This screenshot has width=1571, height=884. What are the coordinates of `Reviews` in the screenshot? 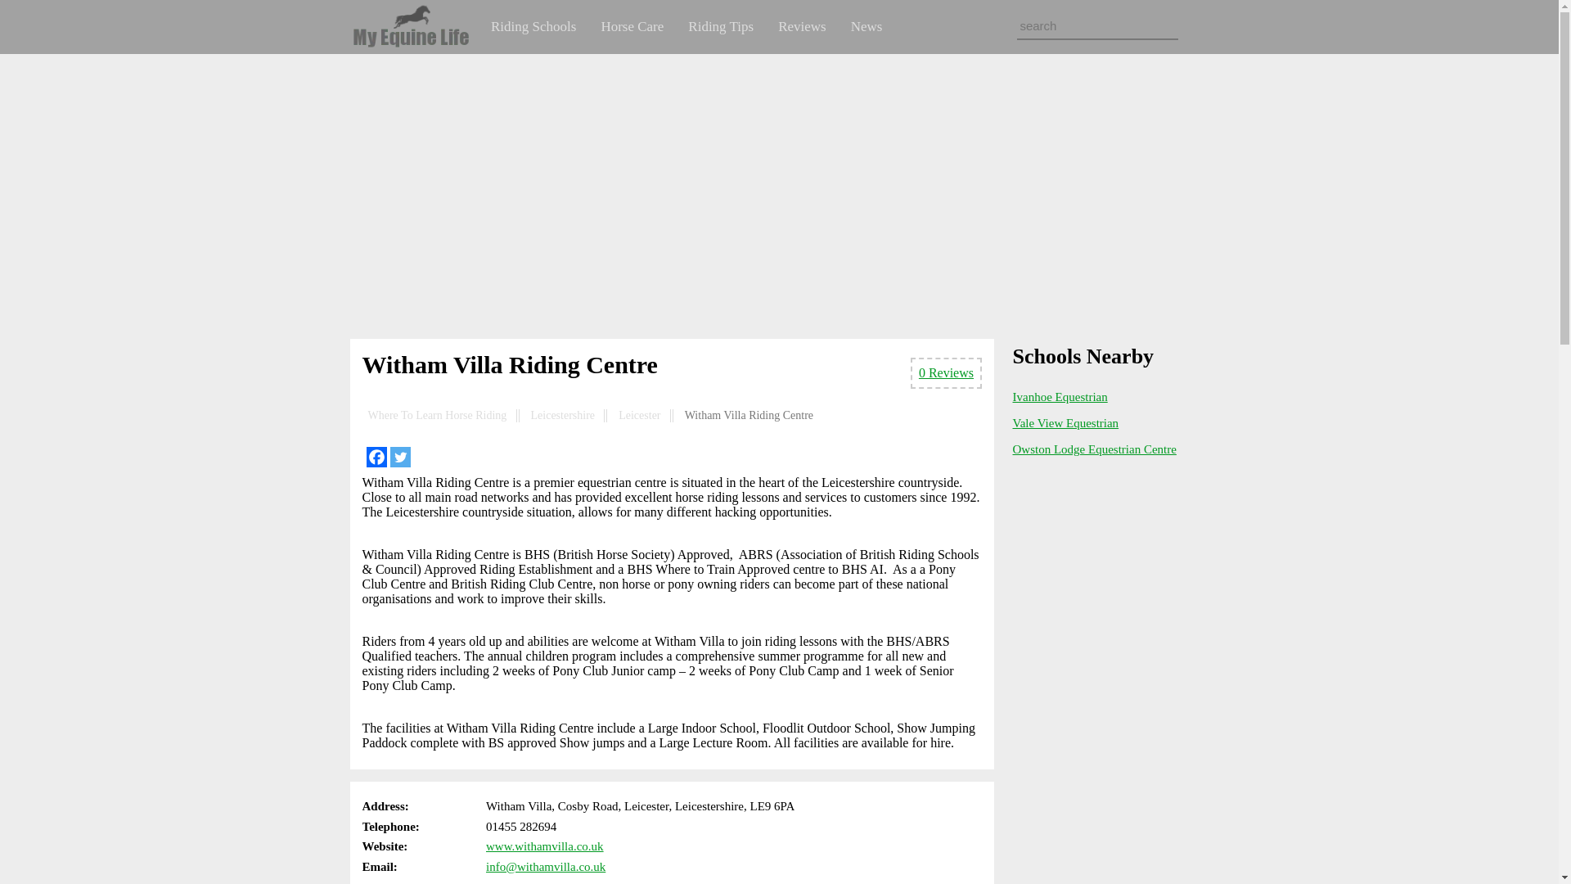 It's located at (802, 26).